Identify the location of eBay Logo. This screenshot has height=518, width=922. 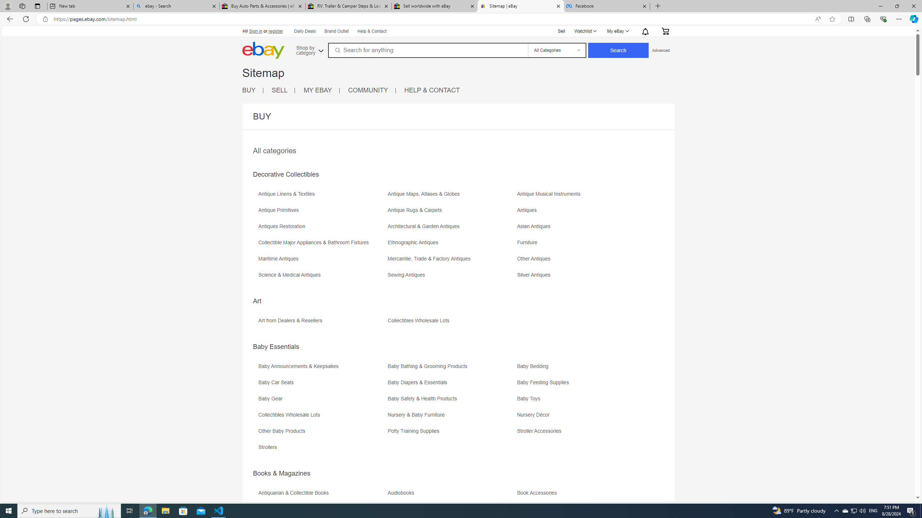
(263, 50).